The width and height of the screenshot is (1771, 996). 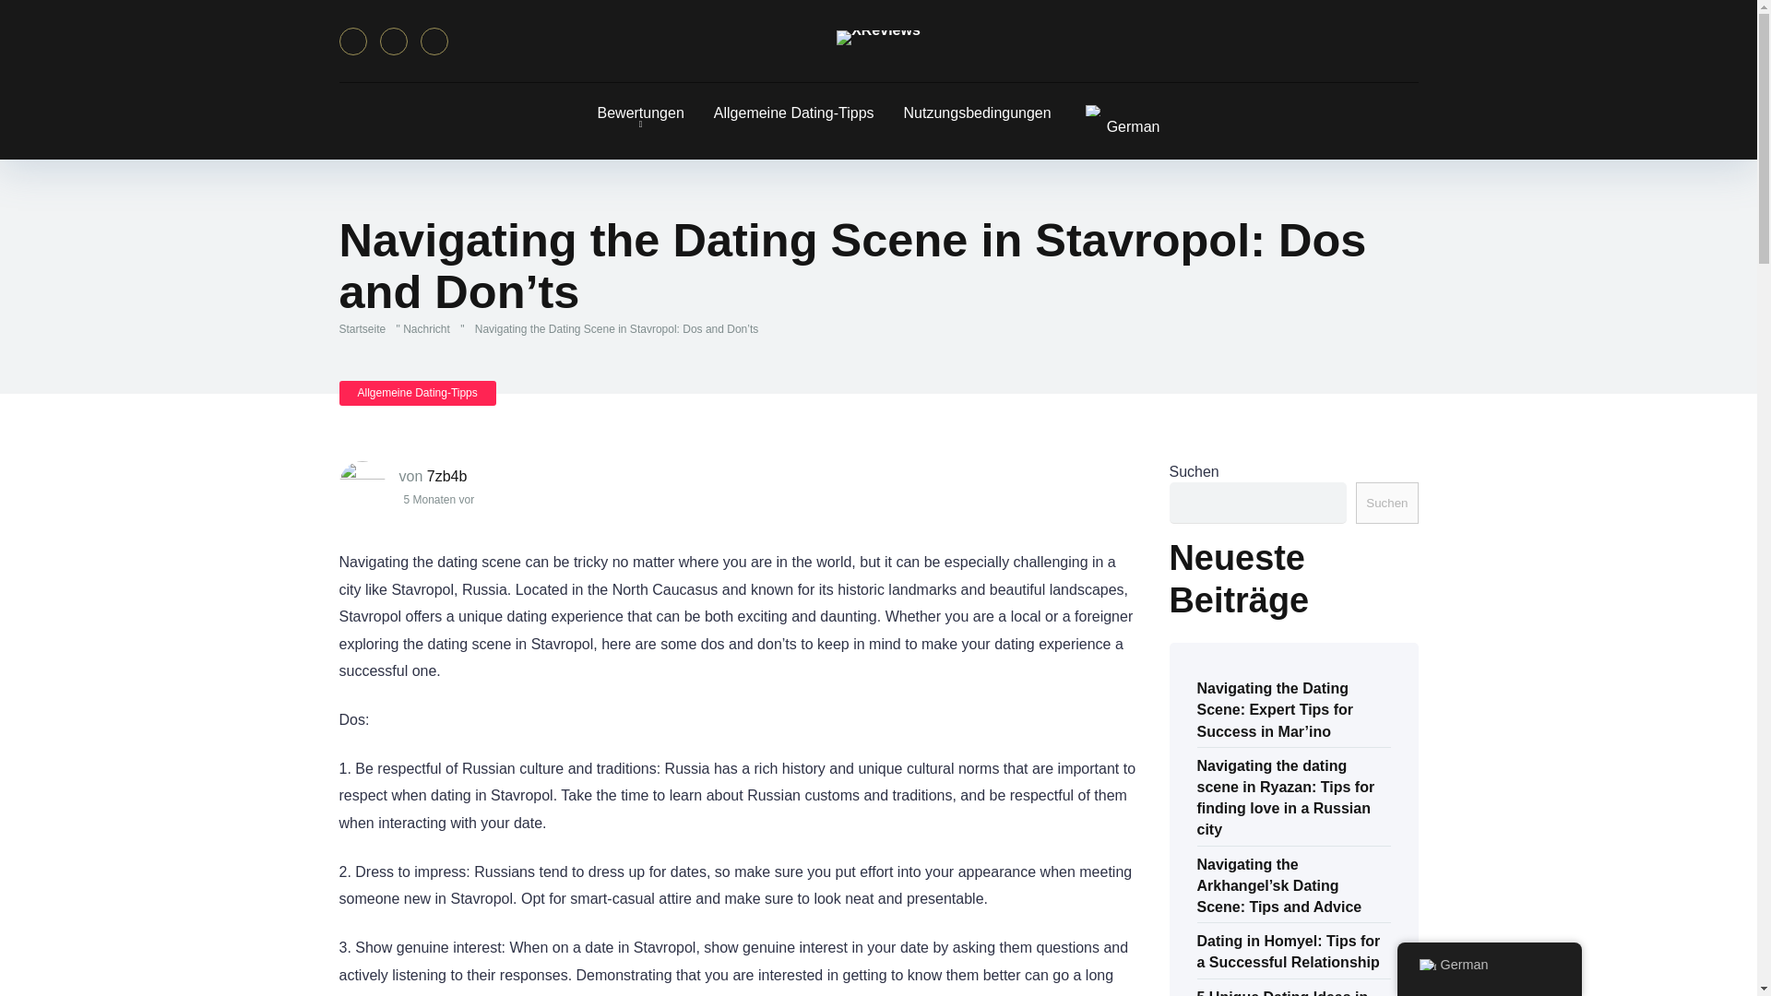 What do you see at coordinates (393, 41) in the screenshot?
I see `Twitter` at bounding box center [393, 41].